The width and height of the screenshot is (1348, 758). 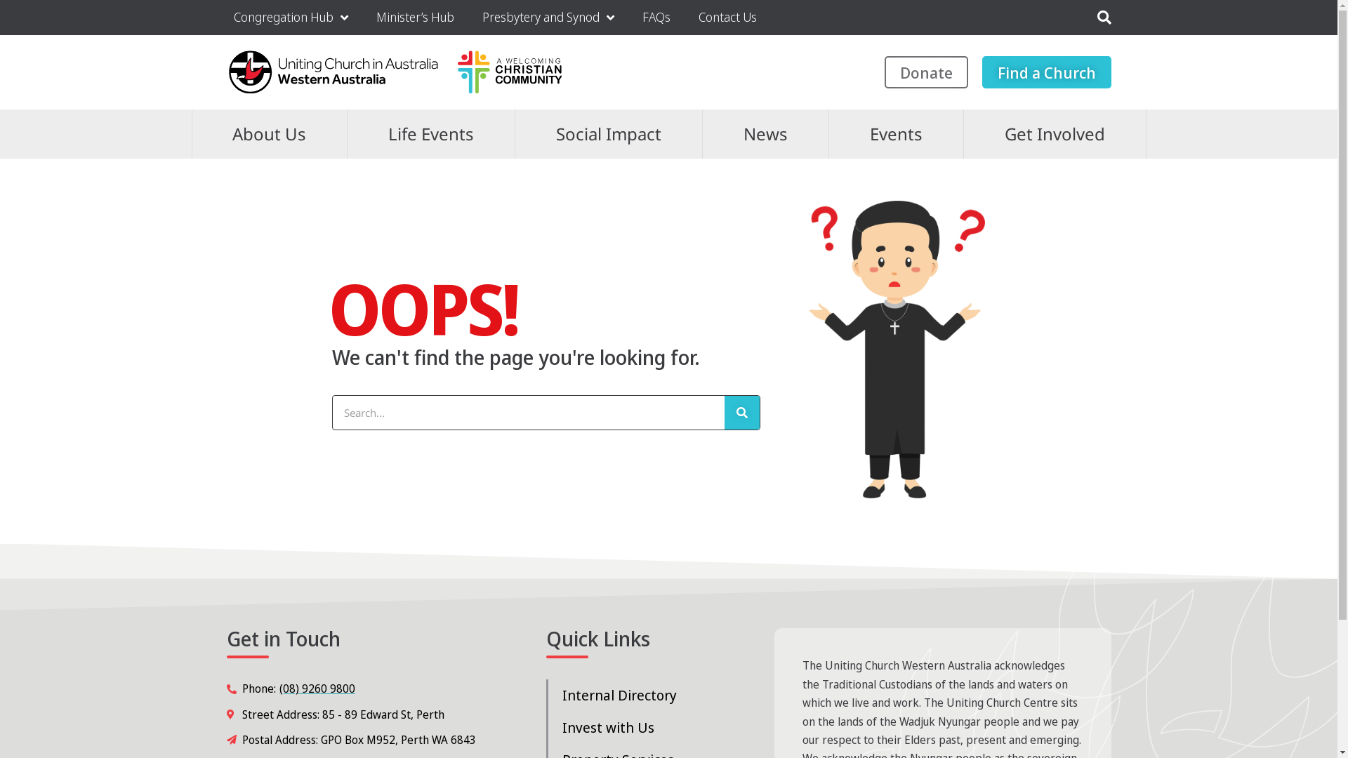 What do you see at coordinates (548, 18) in the screenshot?
I see `Presbytery and Synod` at bounding box center [548, 18].